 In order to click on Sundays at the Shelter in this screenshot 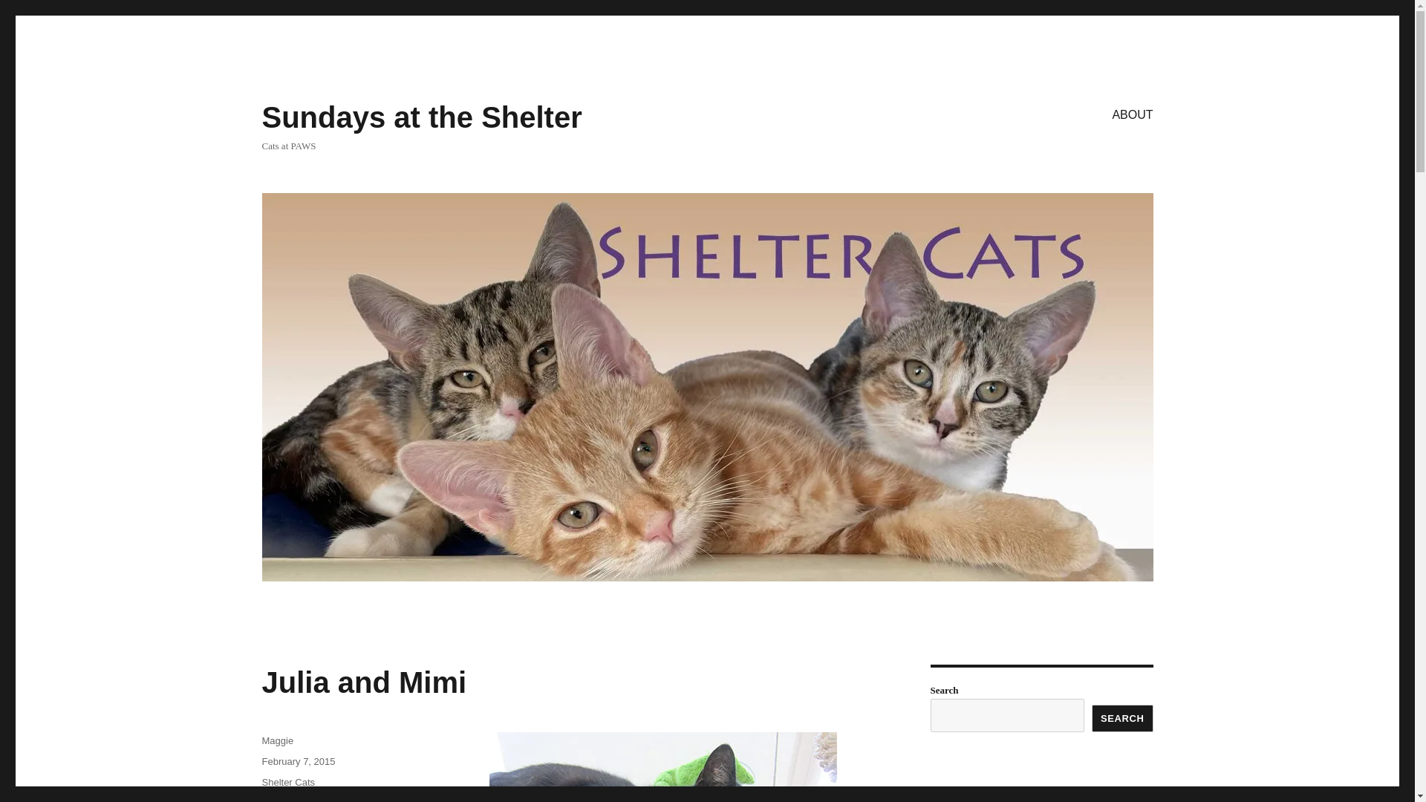, I will do `click(421, 117)`.